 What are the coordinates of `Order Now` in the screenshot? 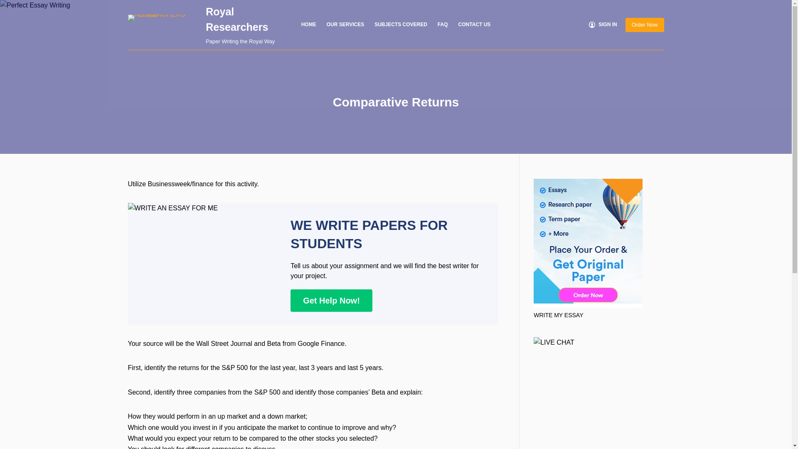 It's located at (645, 25).